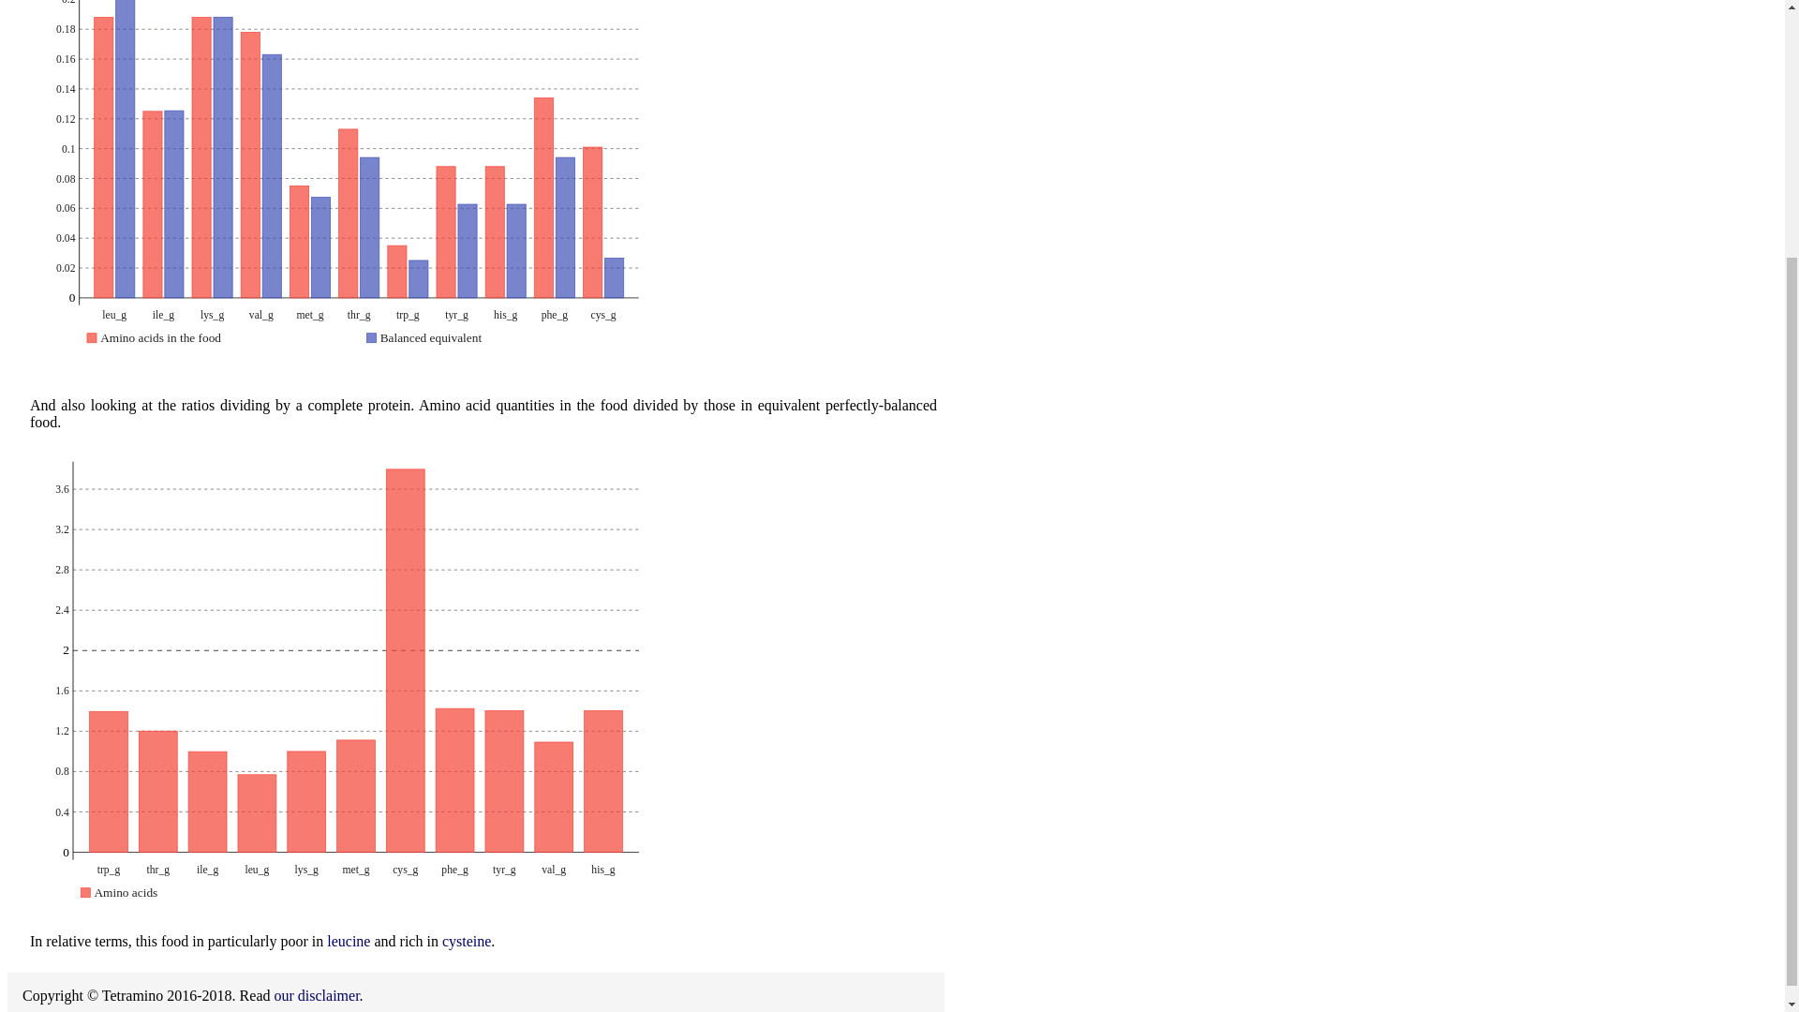  What do you see at coordinates (467, 941) in the screenshot?
I see `cysteine` at bounding box center [467, 941].